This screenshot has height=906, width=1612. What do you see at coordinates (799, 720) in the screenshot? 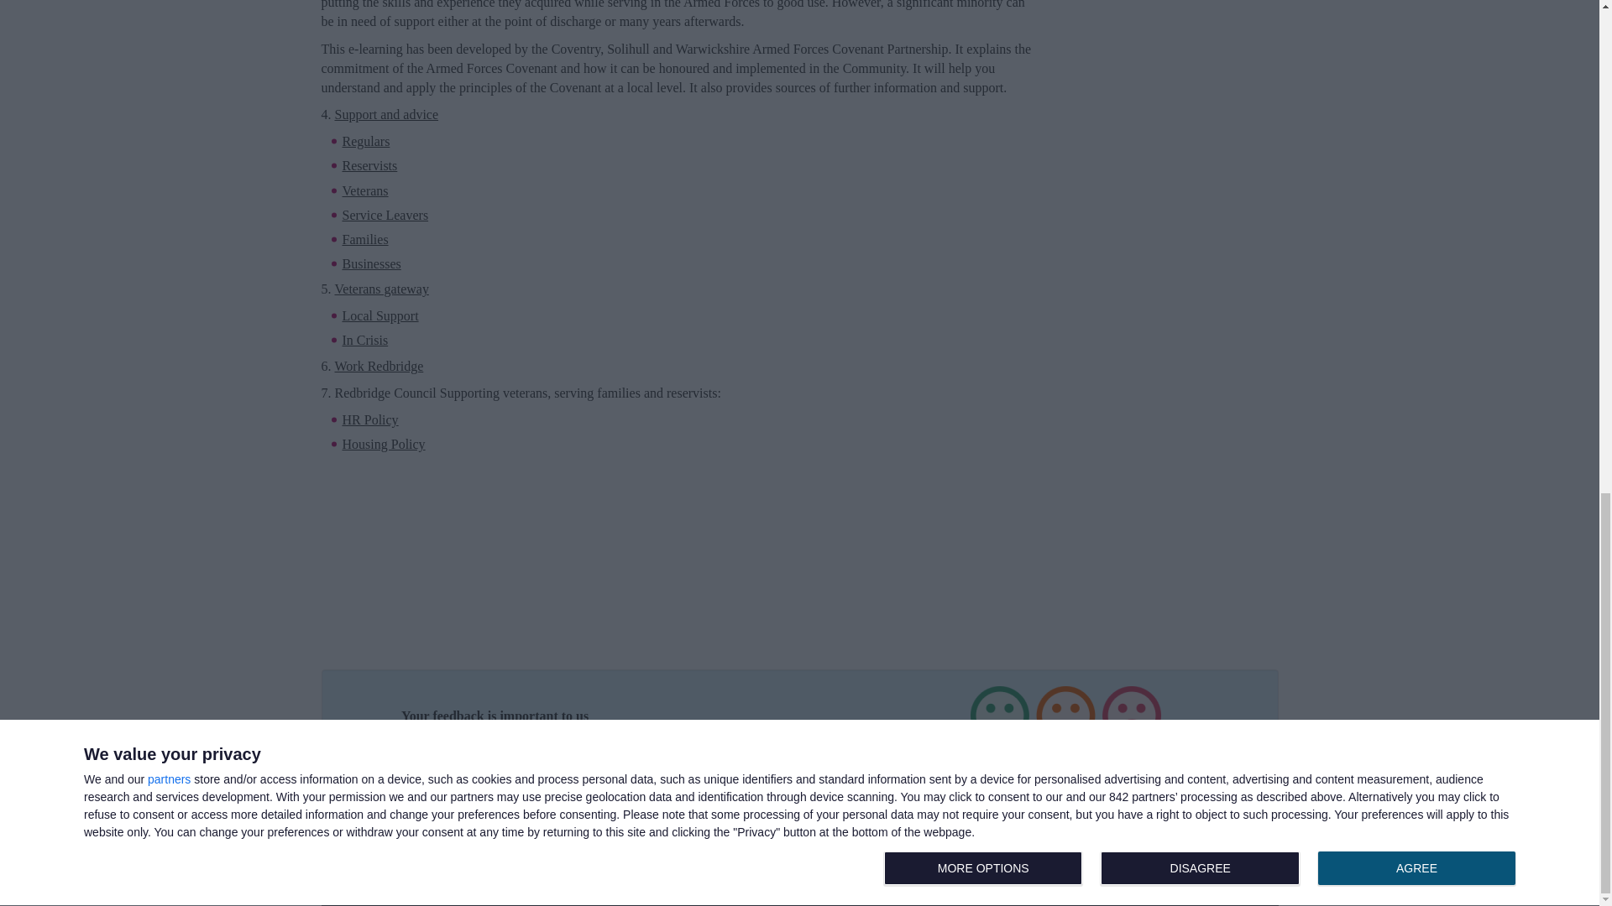
I see `About accessibility` at bounding box center [799, 720].